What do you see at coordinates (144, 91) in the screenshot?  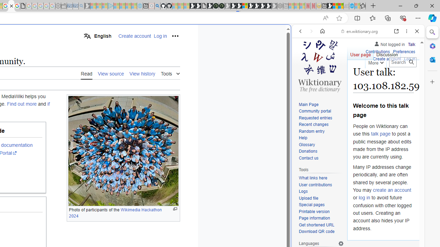 I see `Frequently visited` at bounding box center [144, 91].